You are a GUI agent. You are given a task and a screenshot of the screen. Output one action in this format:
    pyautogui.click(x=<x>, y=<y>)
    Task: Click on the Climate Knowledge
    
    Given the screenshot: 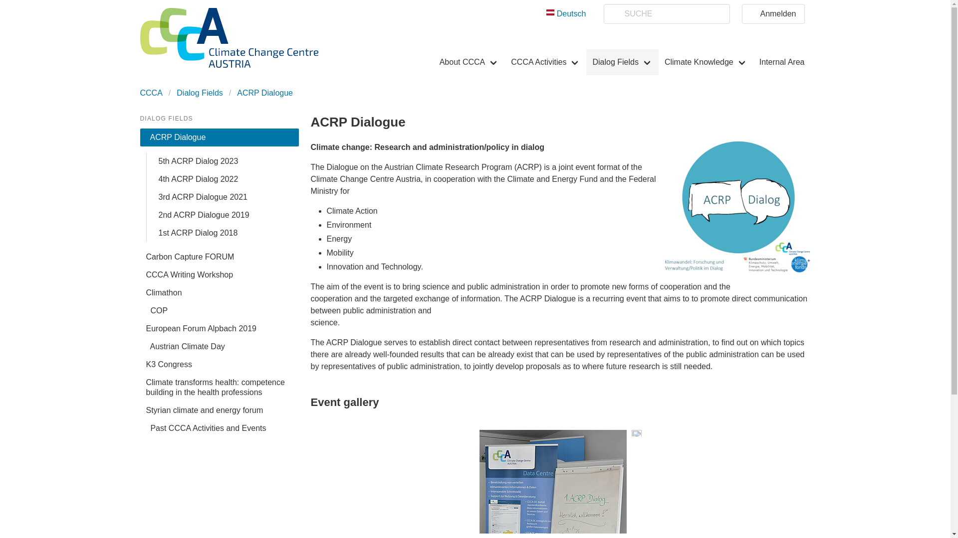 What is the action you would take?
    pyautogui.click(x=706, y=62)
    